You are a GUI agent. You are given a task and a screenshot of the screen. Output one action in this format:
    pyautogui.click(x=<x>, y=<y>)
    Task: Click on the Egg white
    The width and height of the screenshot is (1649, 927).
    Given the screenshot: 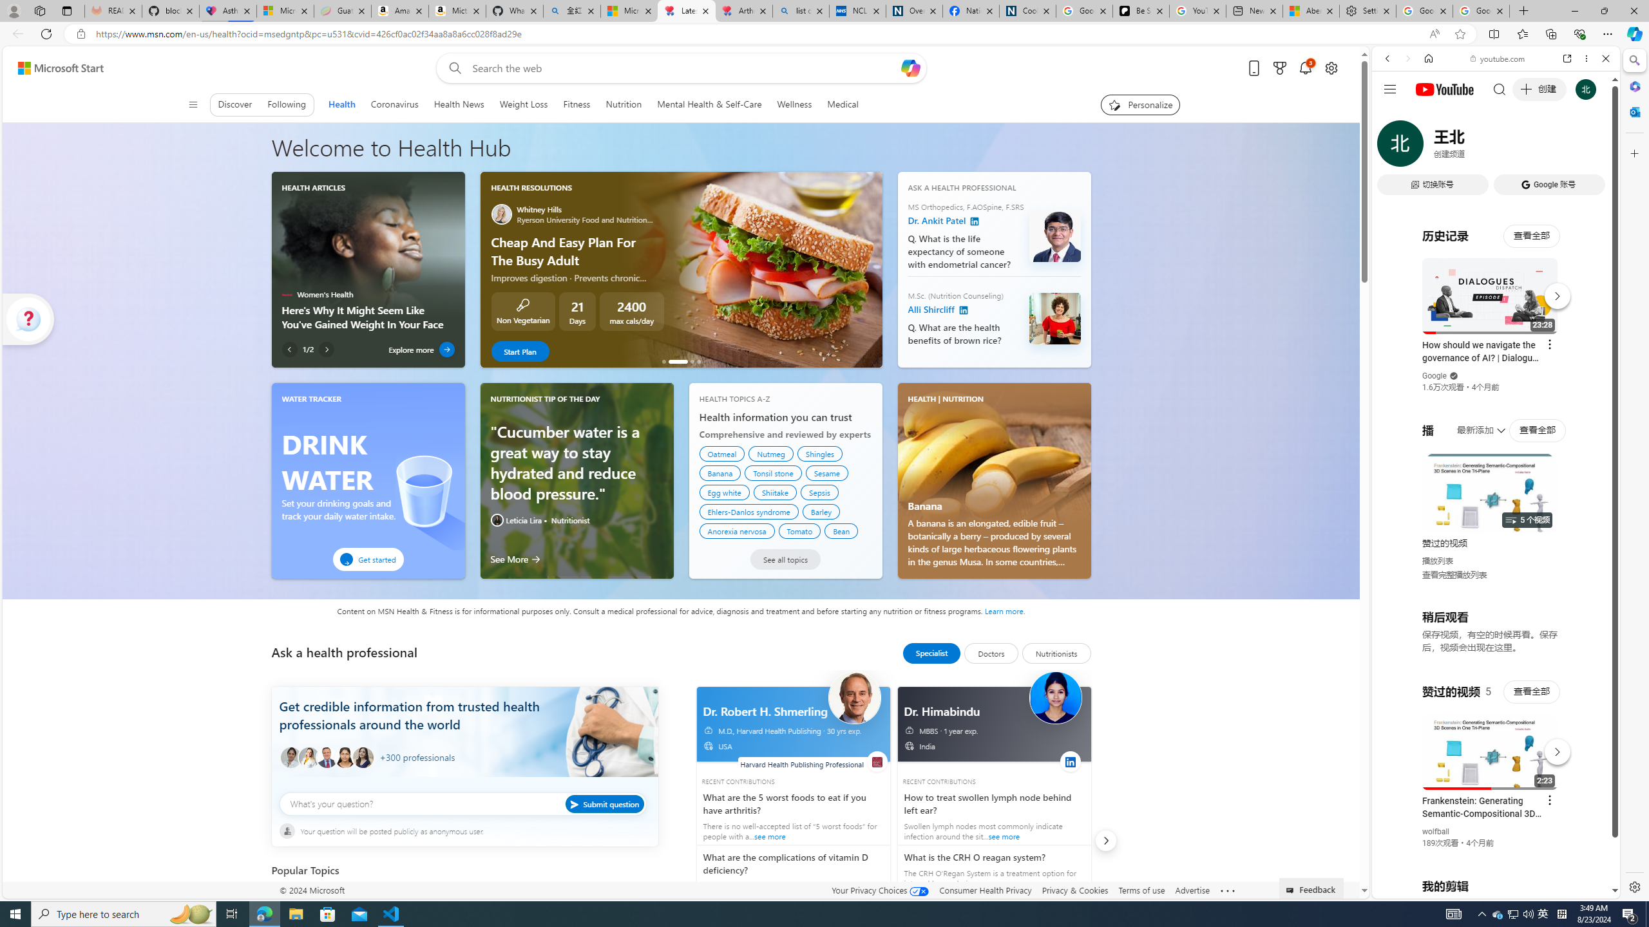 What is the action you would take?
    pyautogui.click(x=724, y=492)
    